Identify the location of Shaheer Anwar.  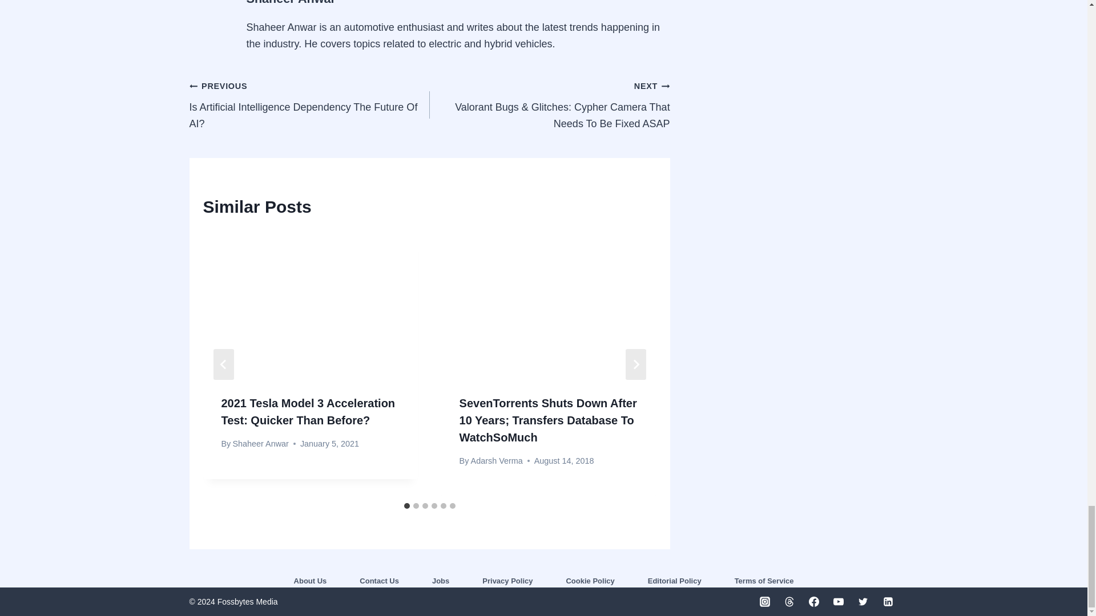
(260, 444).